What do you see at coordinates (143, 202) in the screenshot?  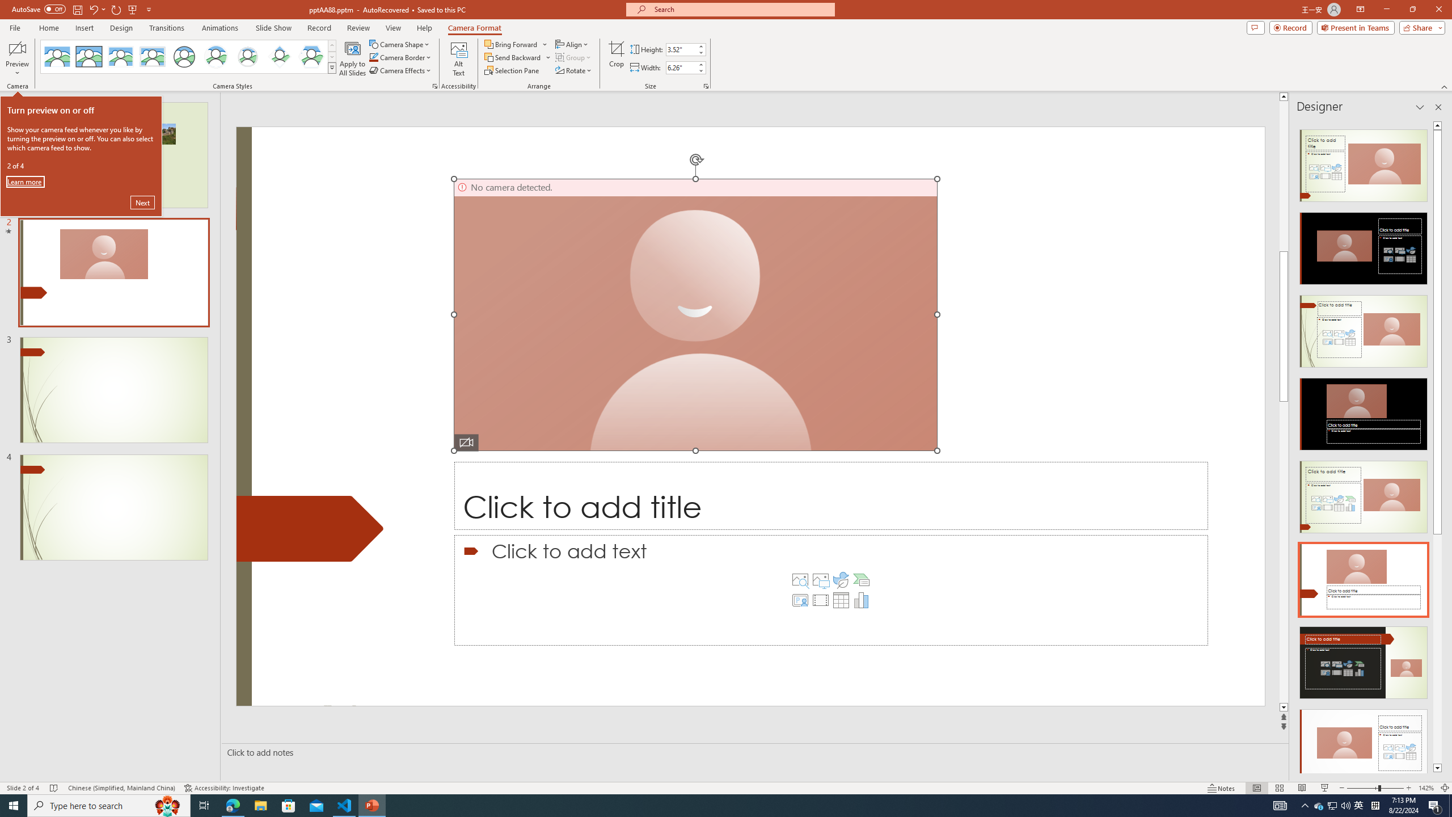 I see `Next` at bounding box center [143, 202].